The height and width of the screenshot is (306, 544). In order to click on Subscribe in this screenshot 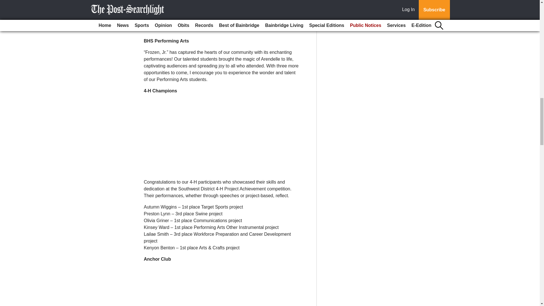, I will do `click(162, 22)`.